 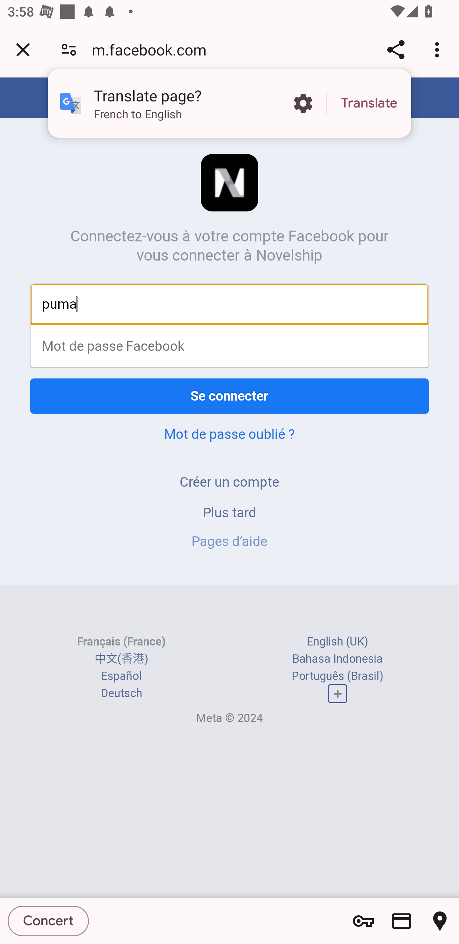 I want to click on 中文(香港), so click(x=121, y=658).